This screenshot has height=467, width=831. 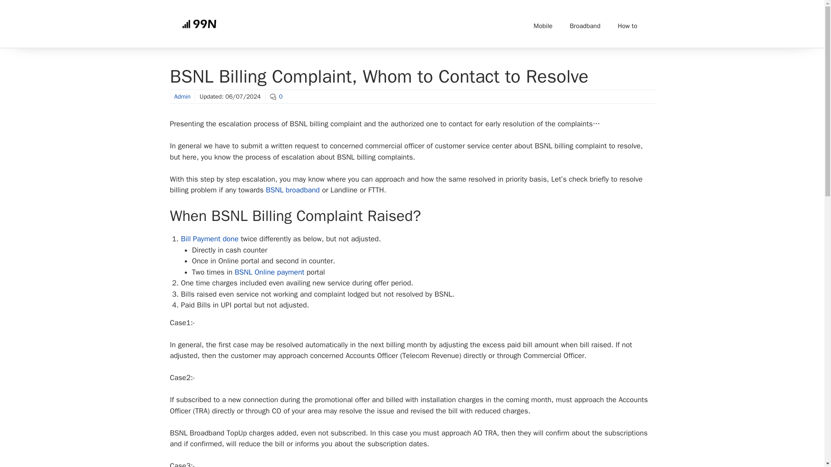 I want to click on Mobile, so click(x=543, y=26).